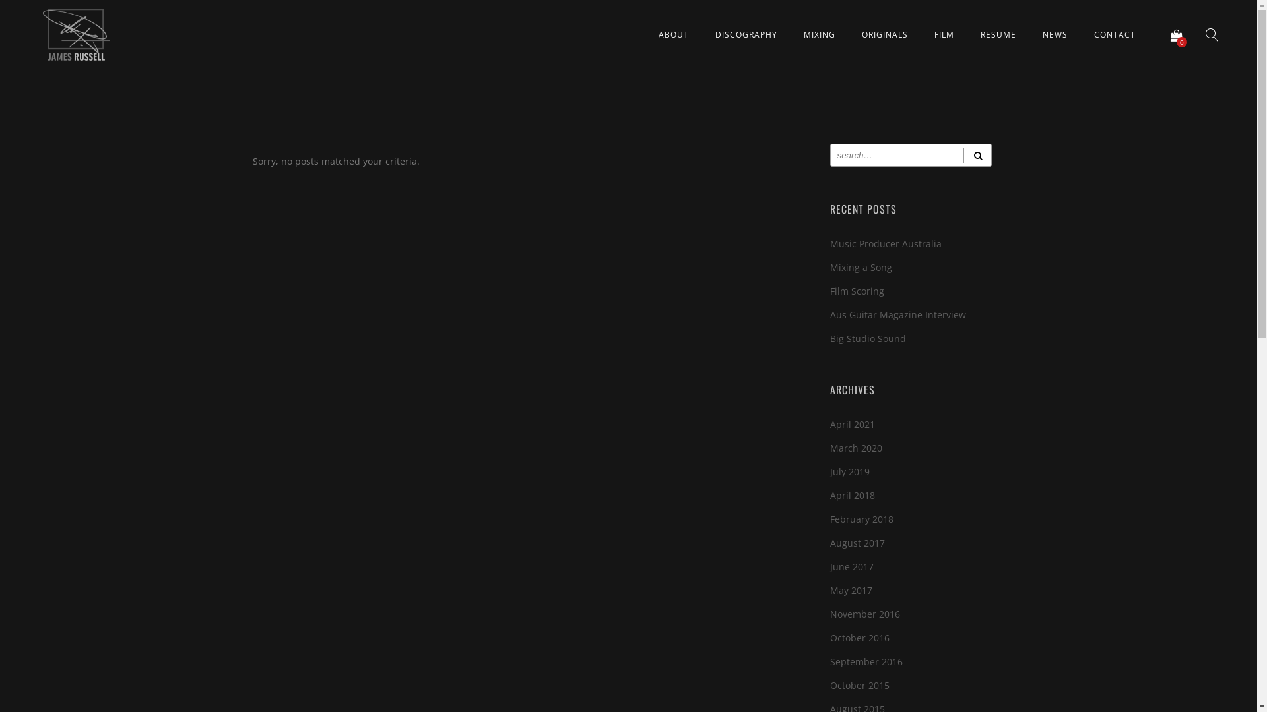 The image size is (1267, 712). What do you see at coordinates (885, 34) in the screenshot?
I see `ORIGINALS` at bounding box center [885, 34].